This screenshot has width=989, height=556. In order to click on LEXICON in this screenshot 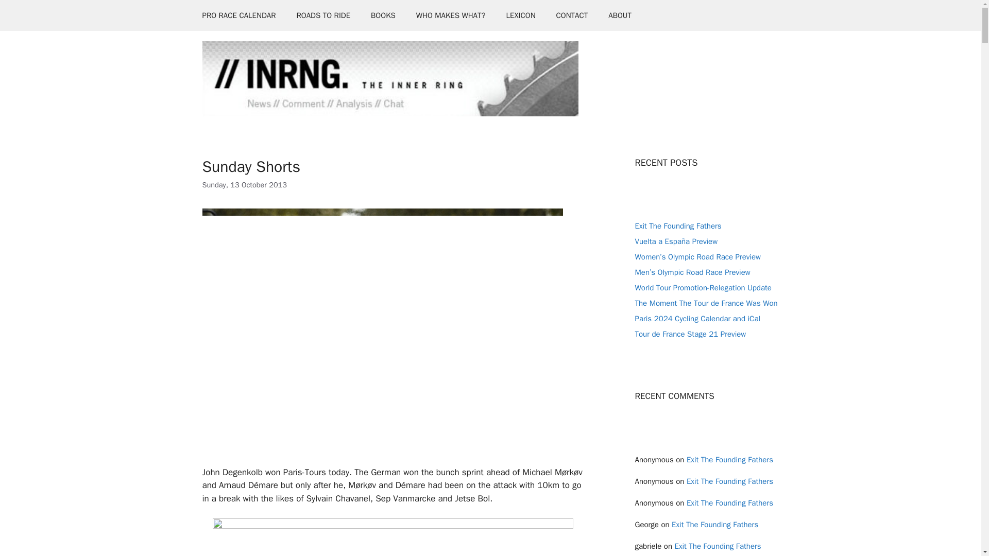, I will do `click(521, 15)`.